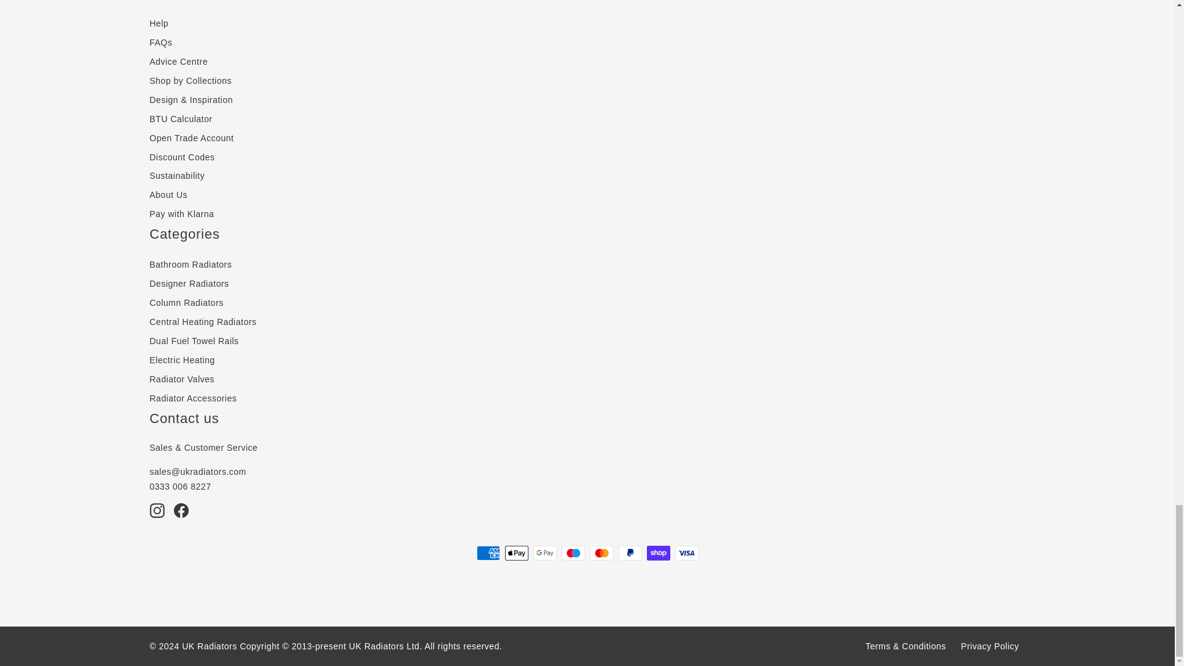 The width and height of the screenshot is (1184, 666). I want to click on PayPal, so click(630, 553).